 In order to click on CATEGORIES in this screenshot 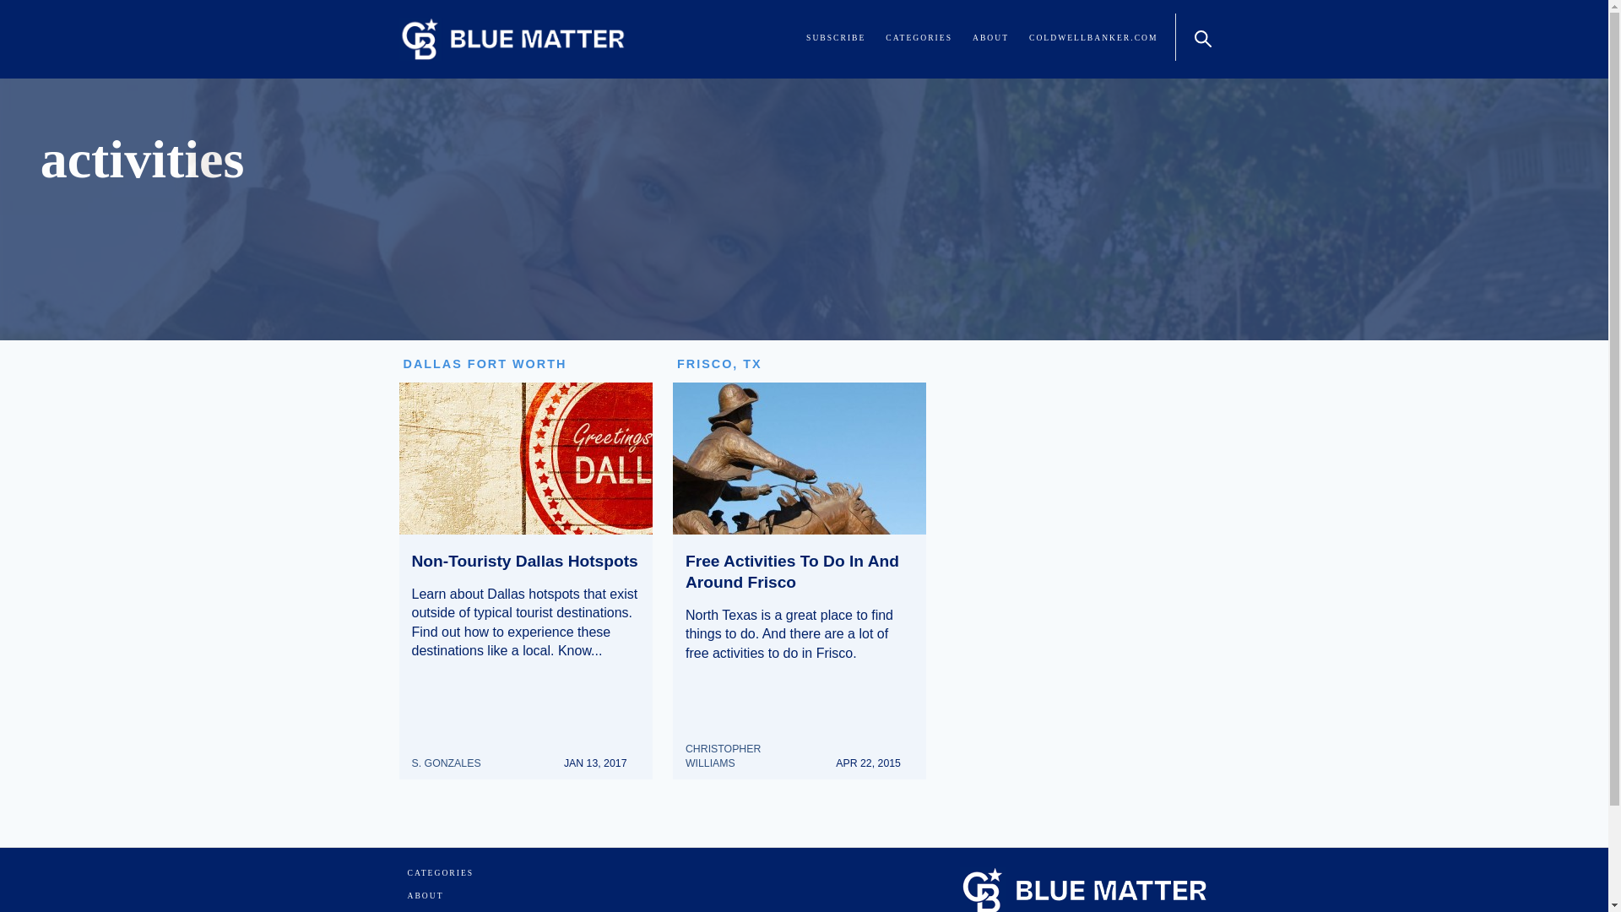, I will do `click(439, 873)`.